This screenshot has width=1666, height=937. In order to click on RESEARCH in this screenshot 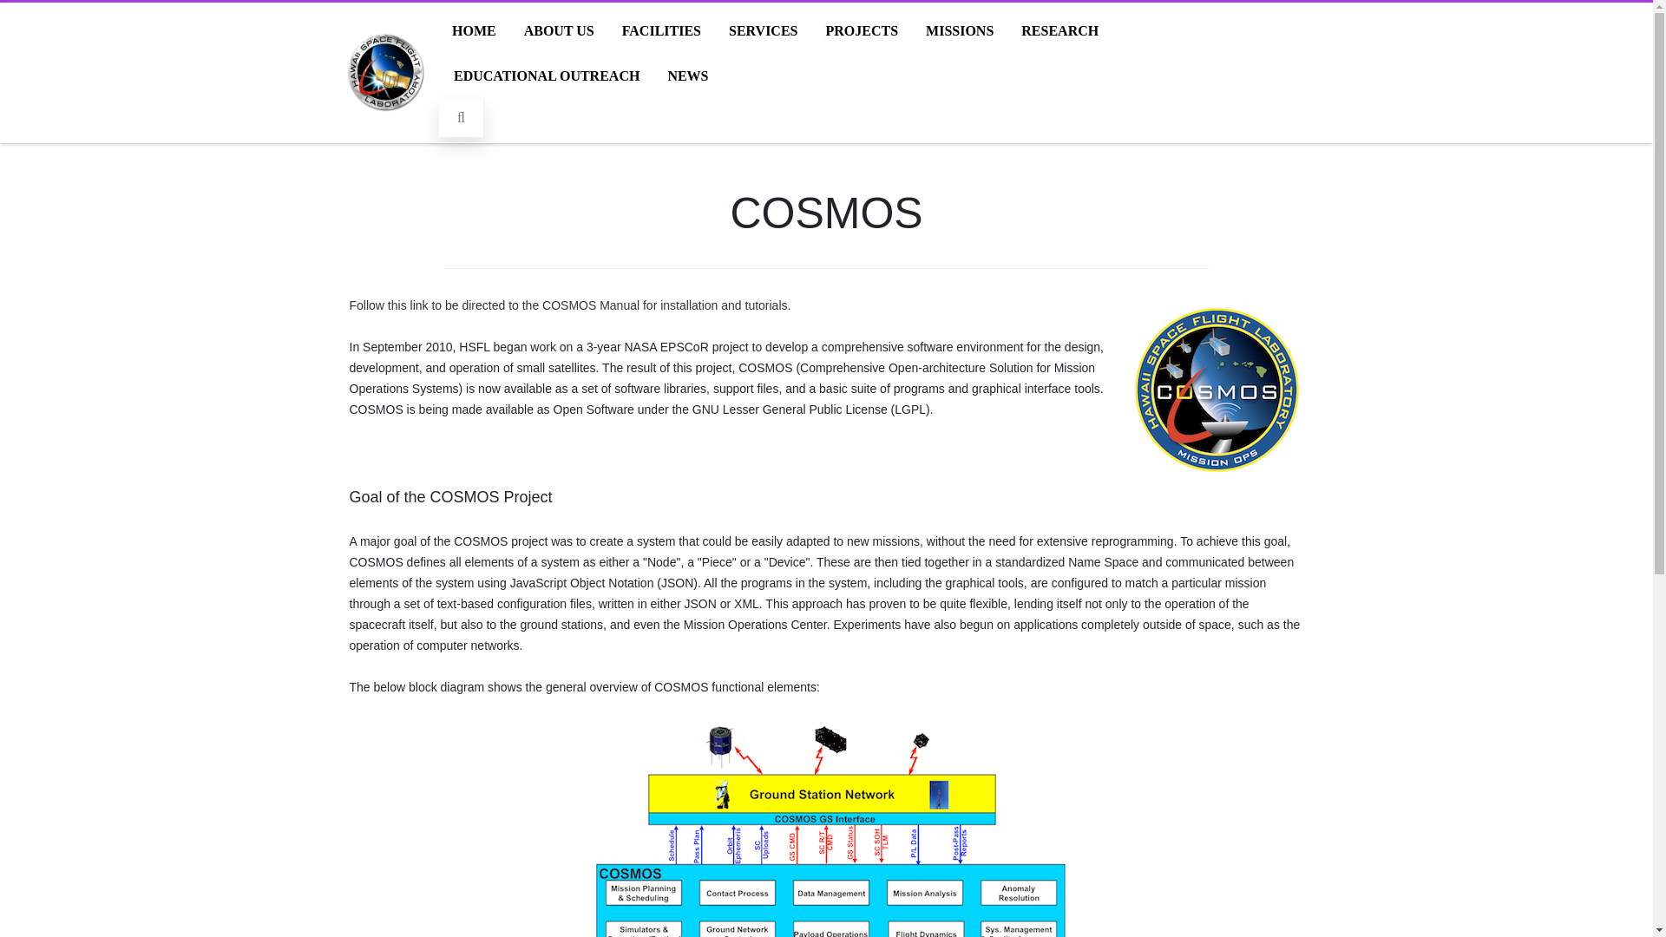, I will do `click(1059, 30)`.